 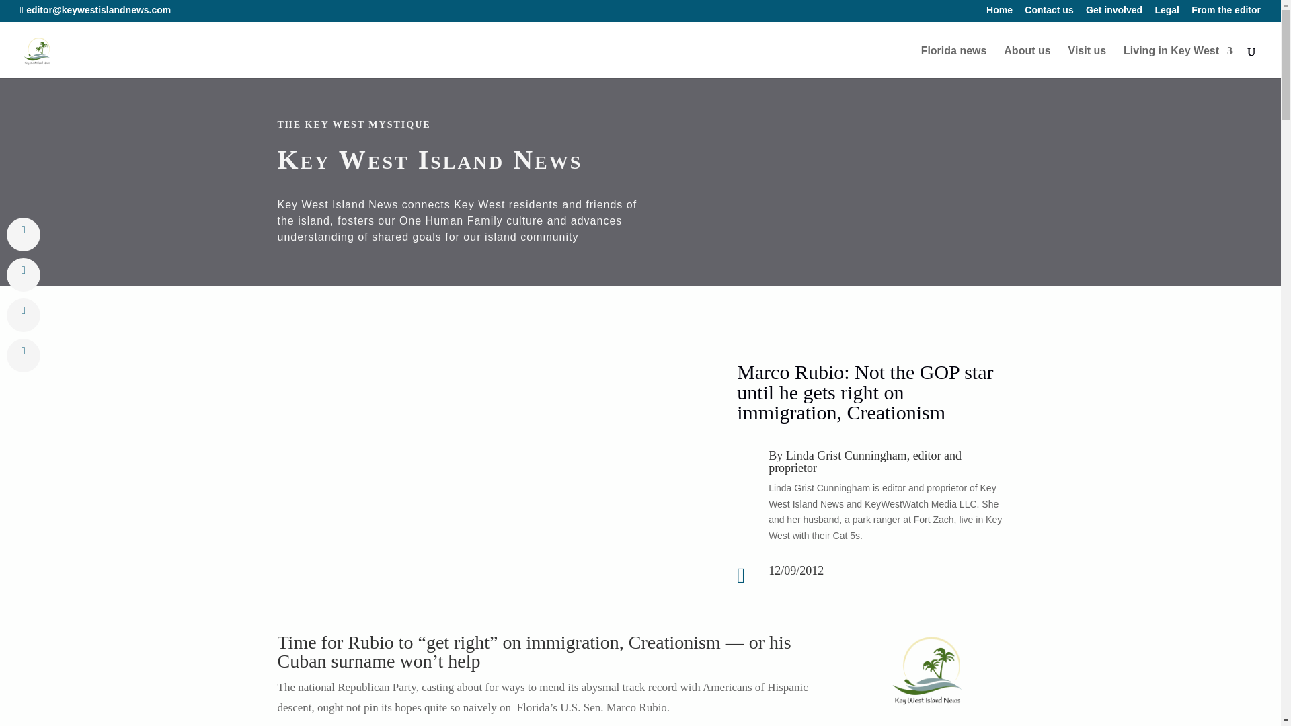 I want to click on Legal, so click(x=1167, y=13).